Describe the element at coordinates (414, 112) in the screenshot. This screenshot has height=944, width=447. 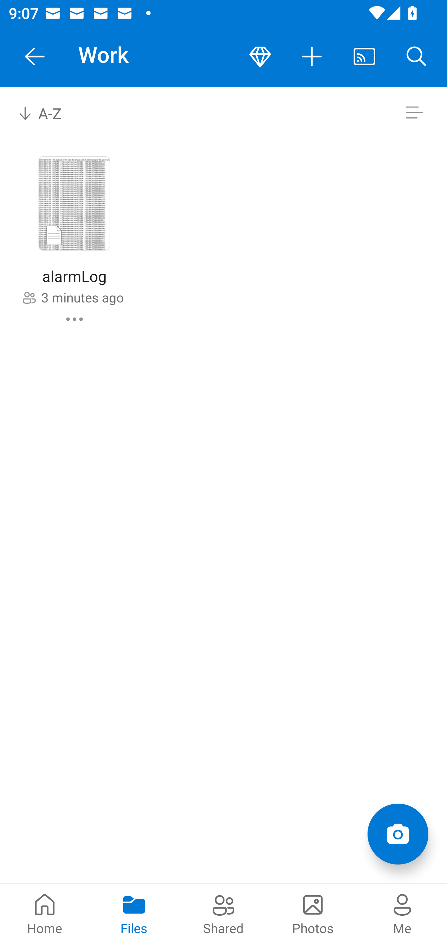
I see `Switch to list view` at that location.